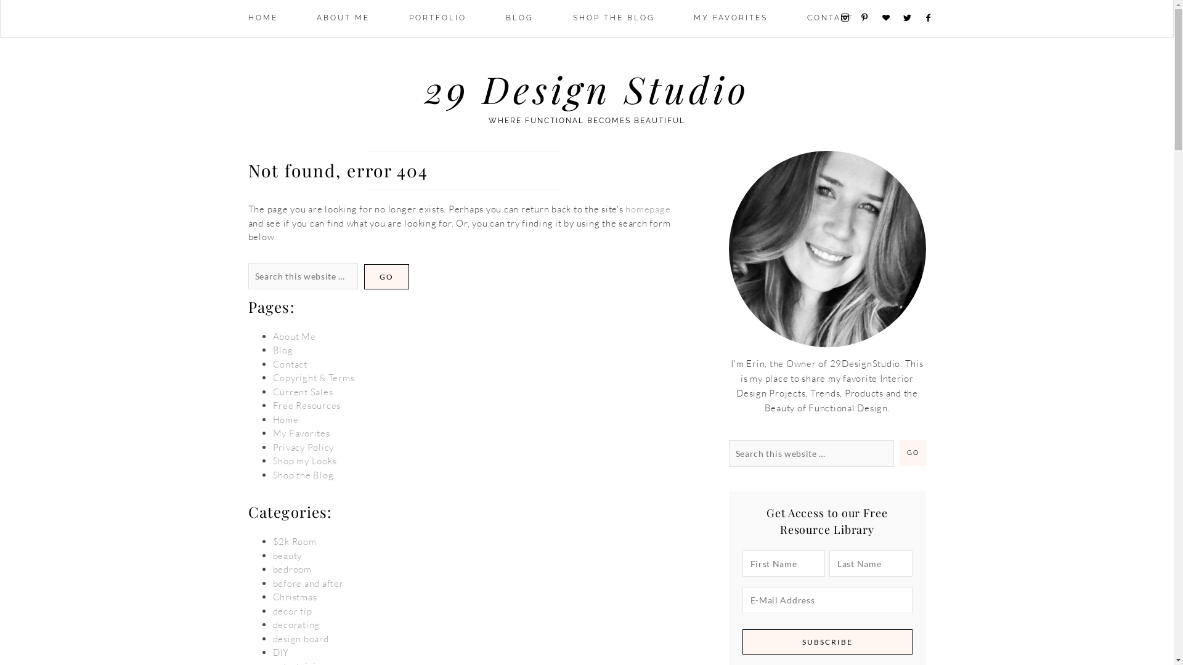  What do you see at coordinates (296, 624) in the screenshot?
I see `decorating` at bounding box center [296, 624].